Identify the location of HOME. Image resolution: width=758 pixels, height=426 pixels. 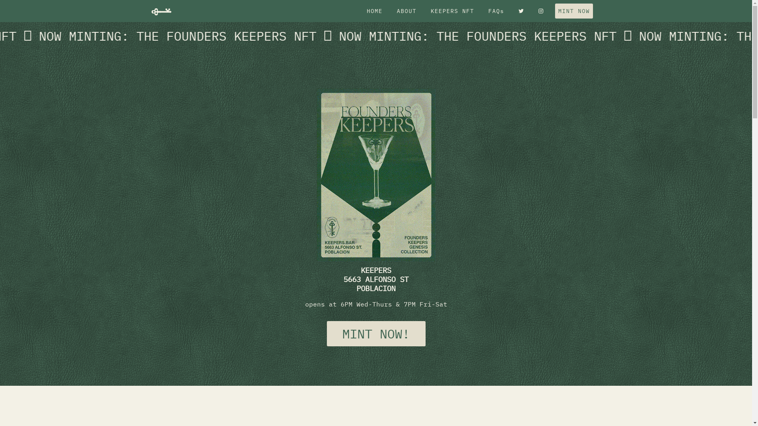
(374, 11).